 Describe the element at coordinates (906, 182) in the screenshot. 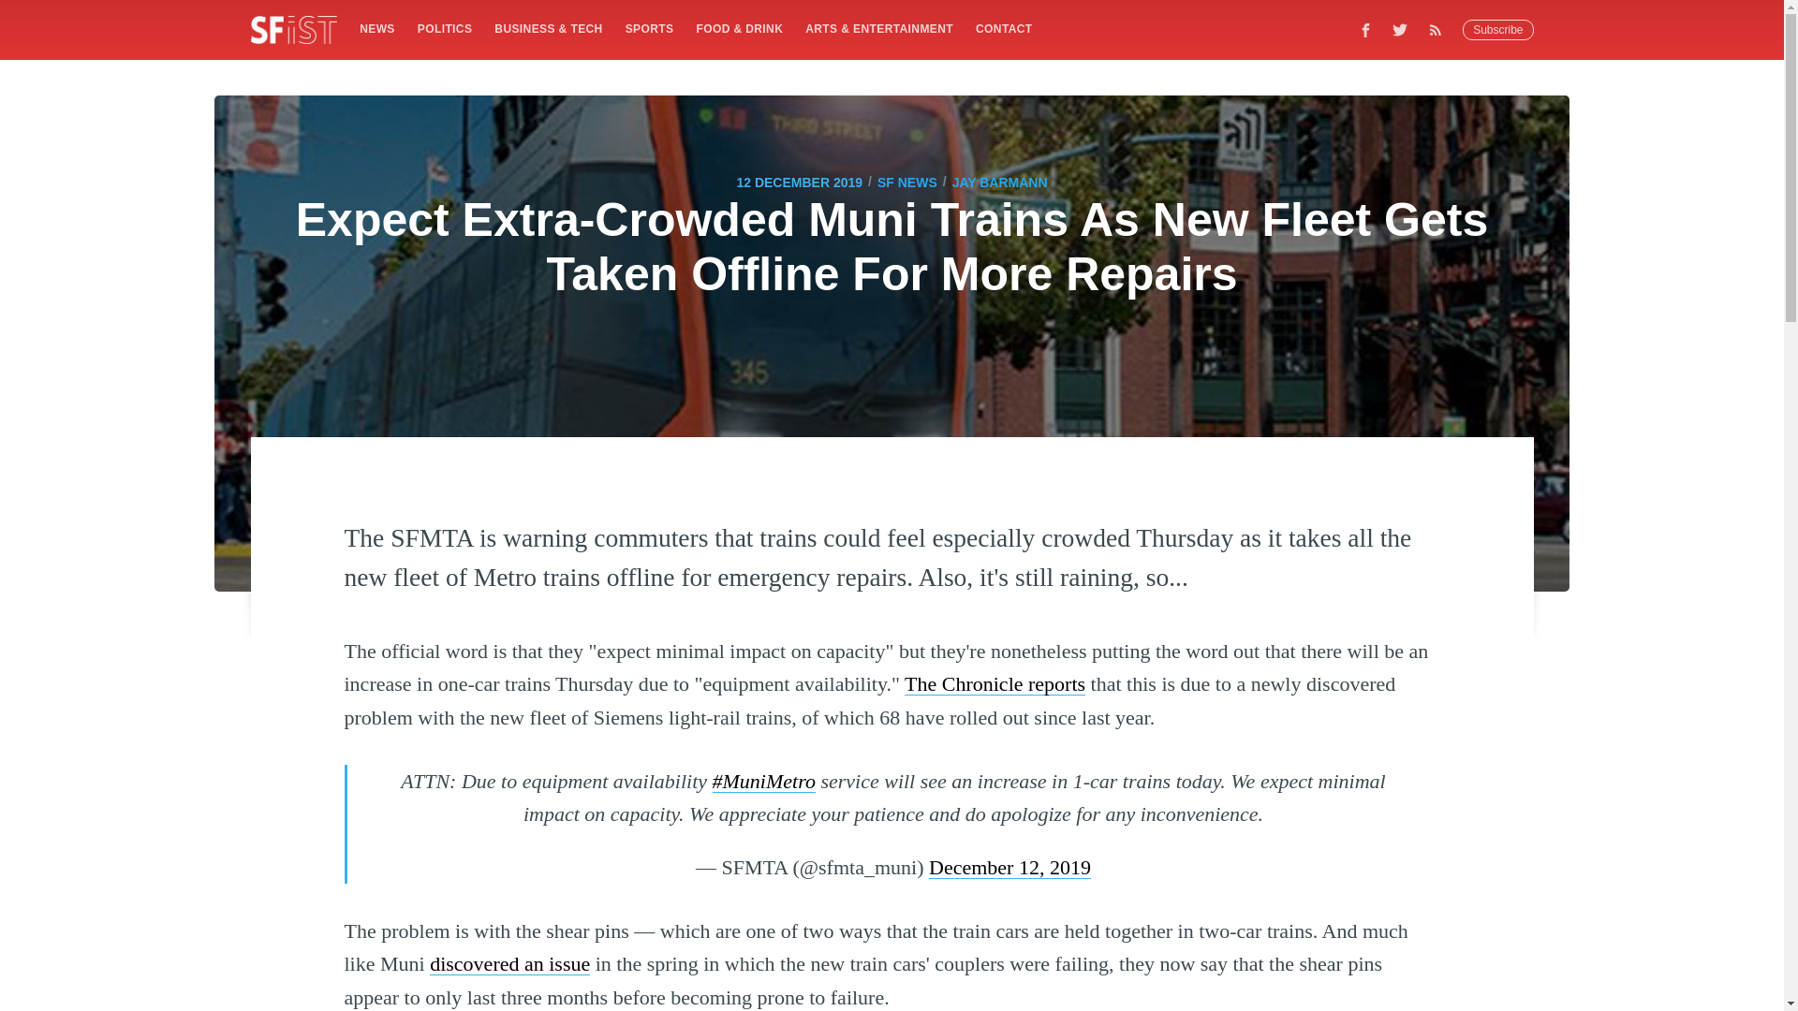

I see `SF NEWS` at that location.